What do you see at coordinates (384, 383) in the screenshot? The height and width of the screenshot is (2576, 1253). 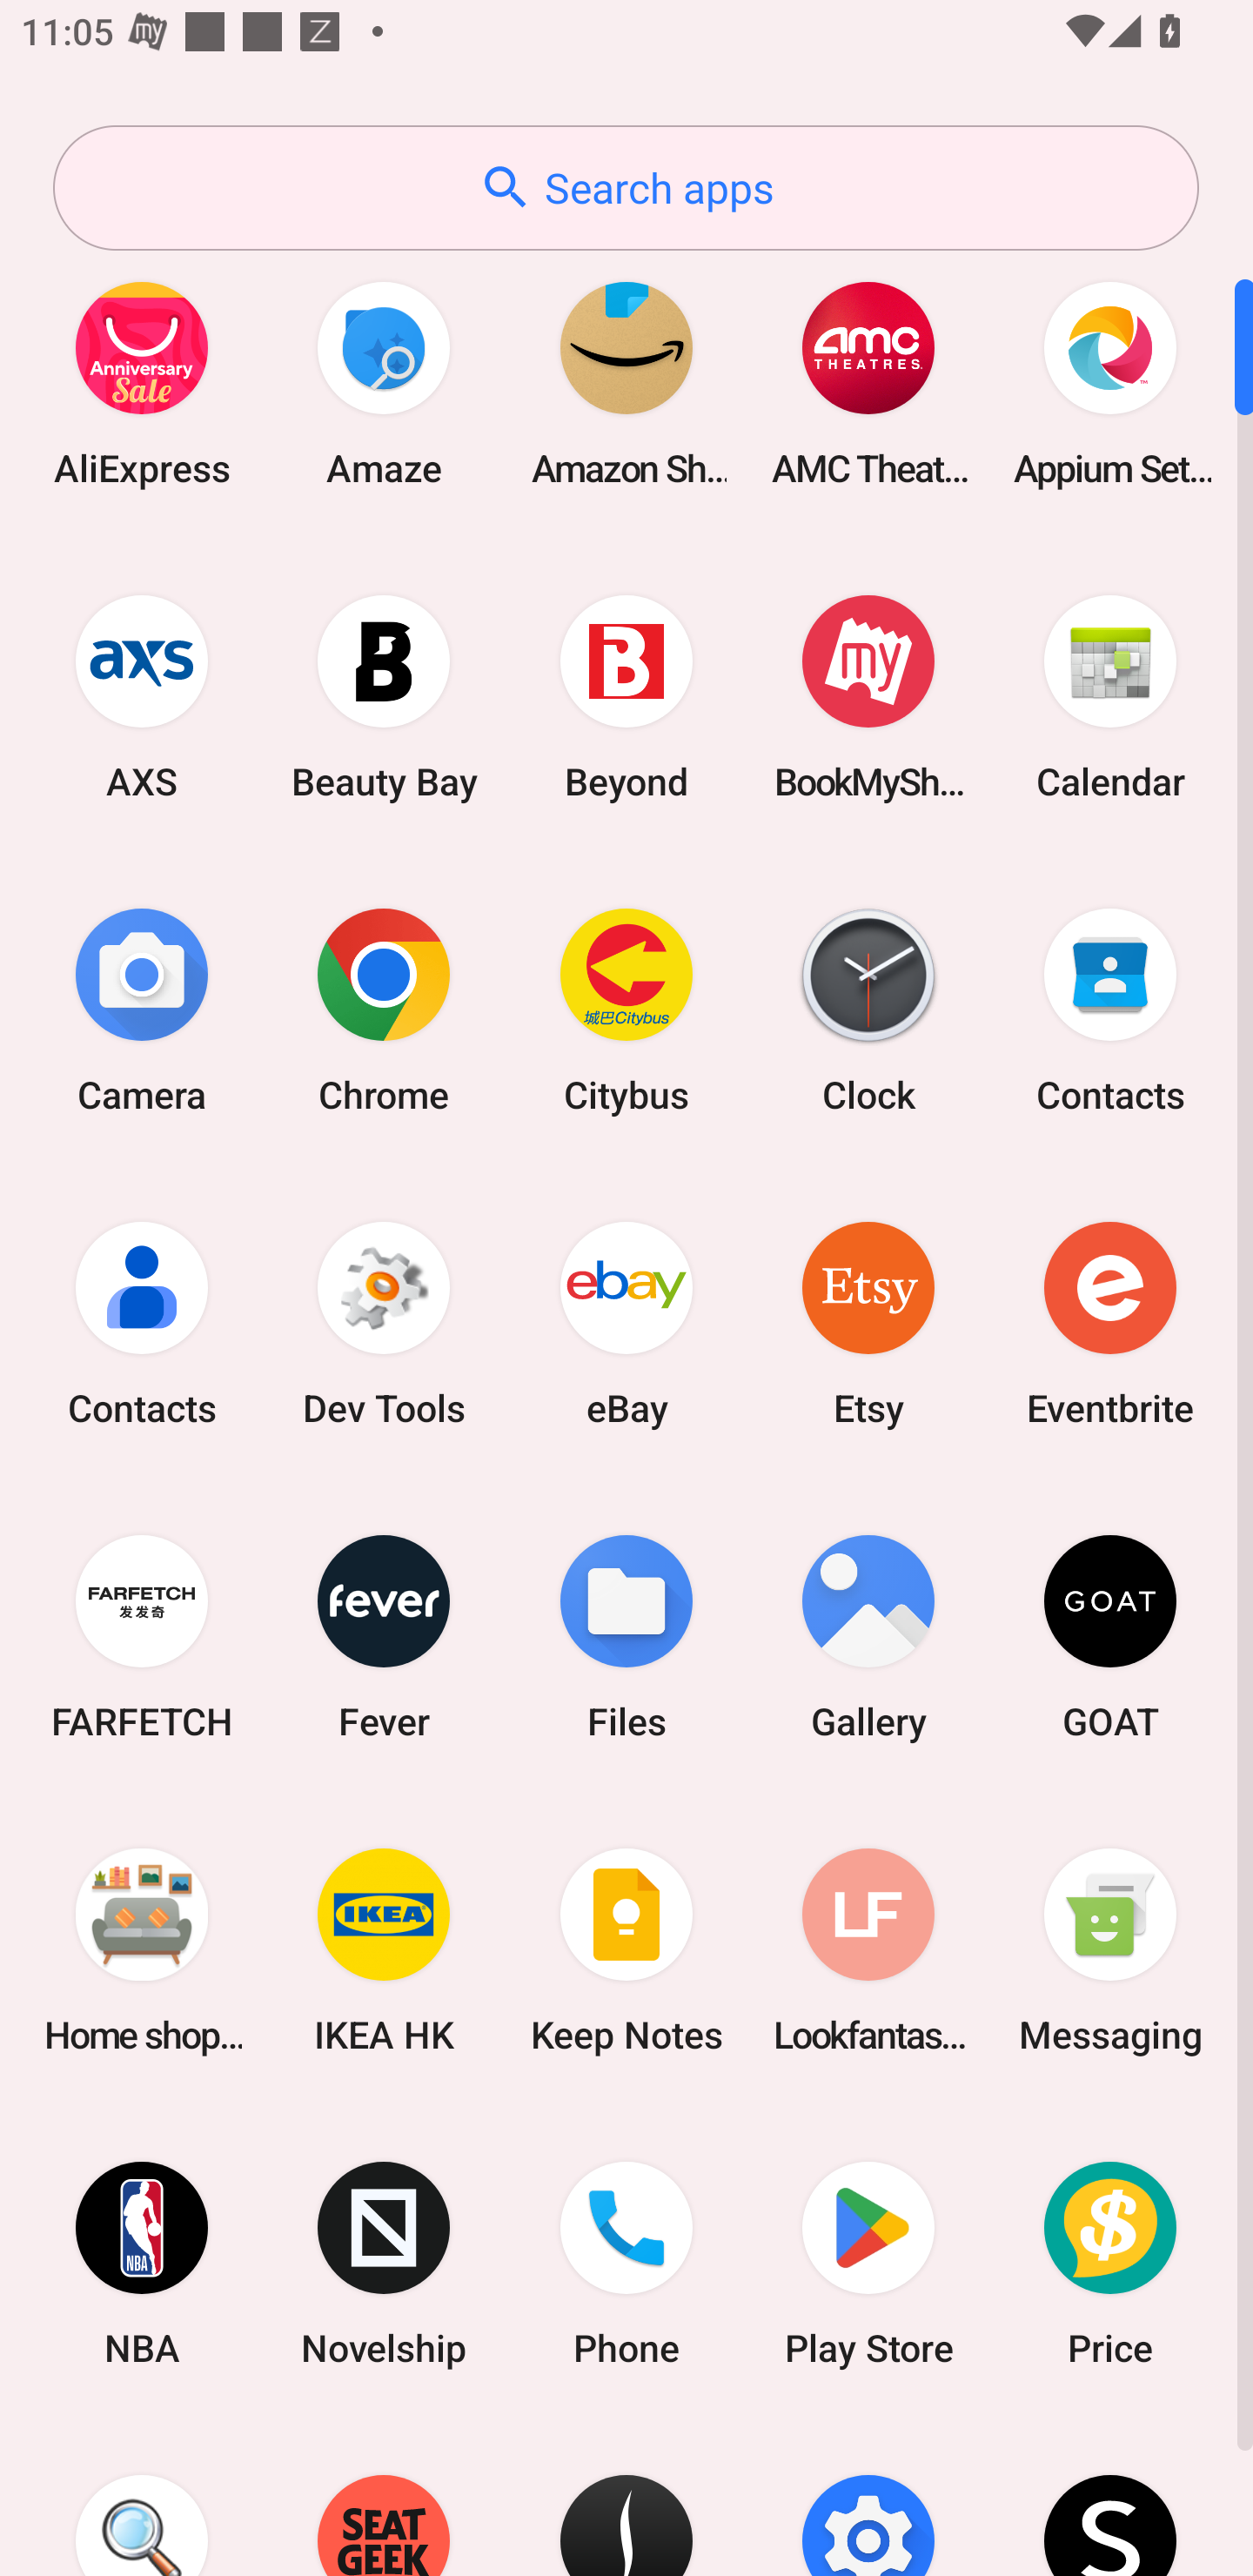 I see `Amaze` at bounding box center [384, 383].